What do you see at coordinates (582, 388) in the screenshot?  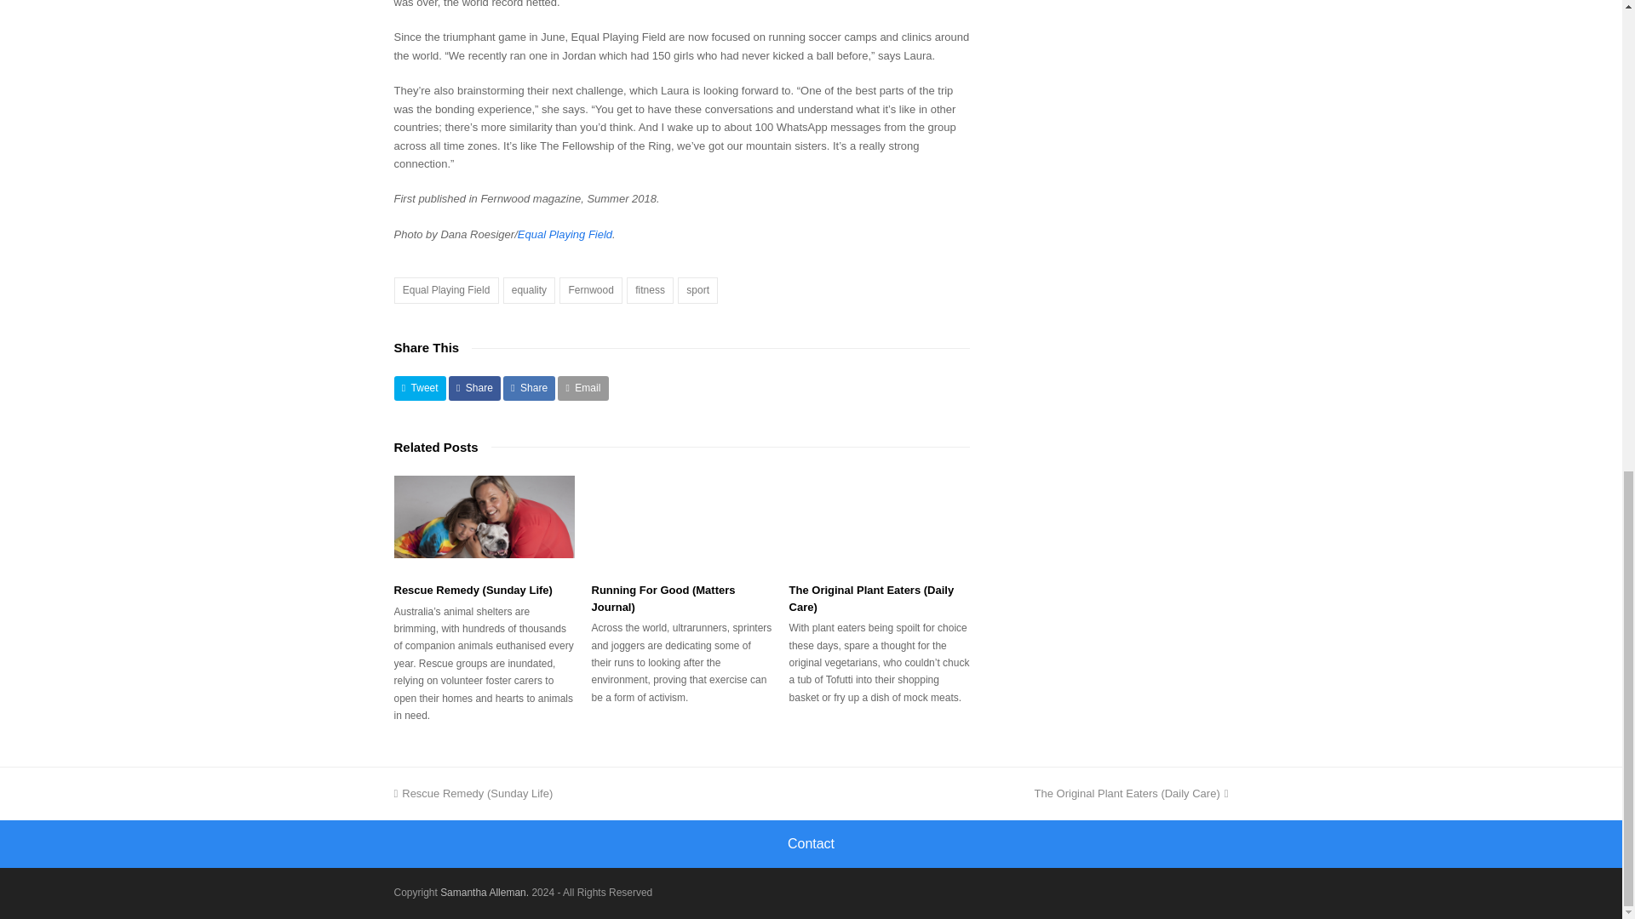 I see `Email` at bounding box center [582, 388].